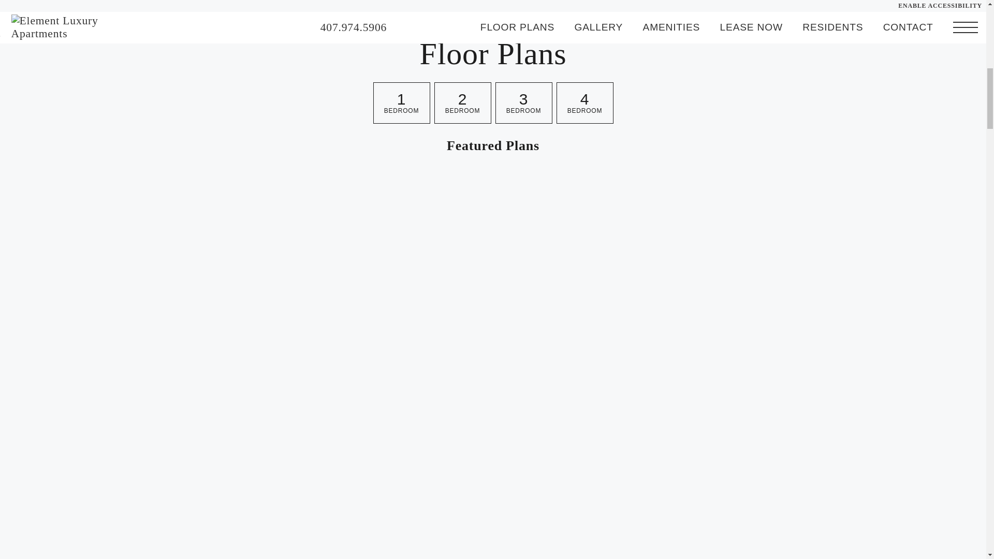 The height and width of the screenshot is (559, 994). What do you see at coordinates (462, 102) in the screenshot?
I see `2 Bedroom` at bounding box center [462, 102].